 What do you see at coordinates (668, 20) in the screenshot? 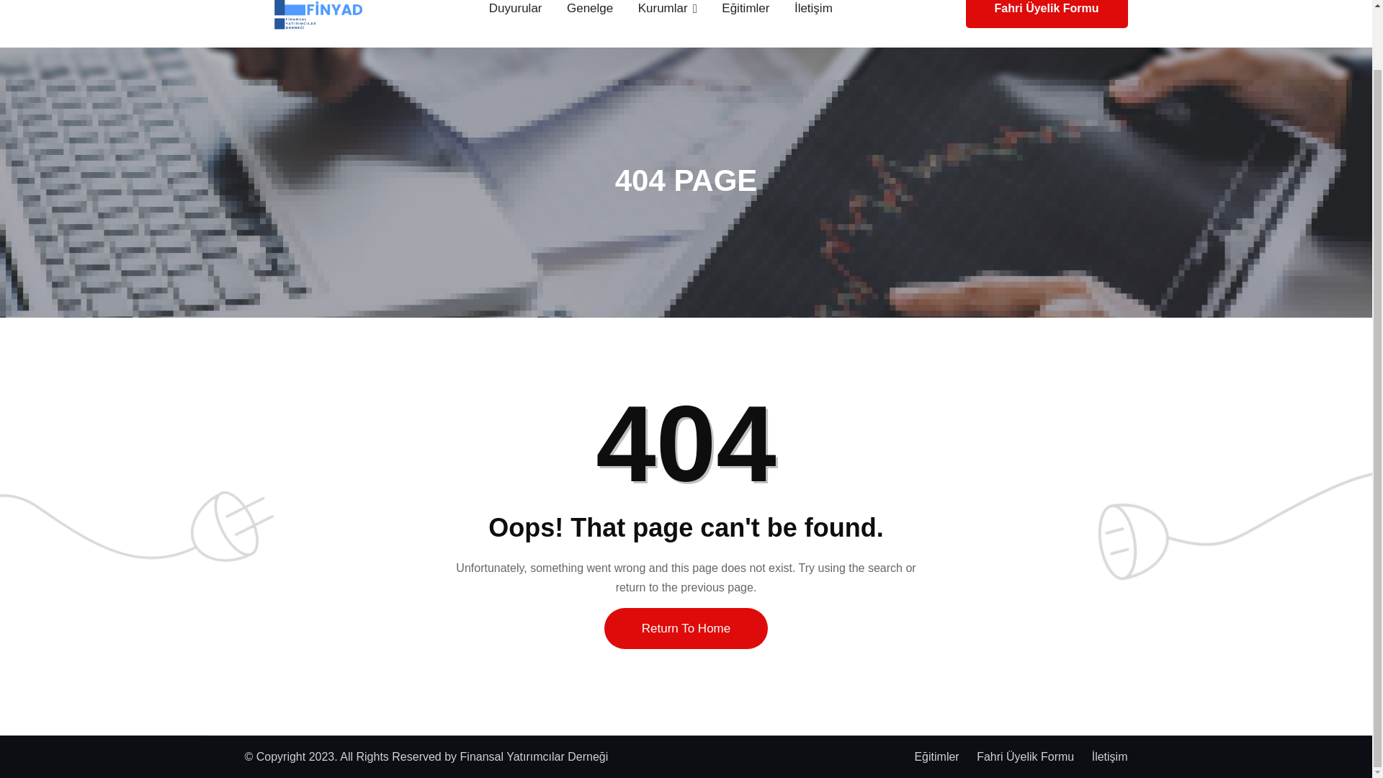
I see `Kurumlar` at bounding box center [668, 20].